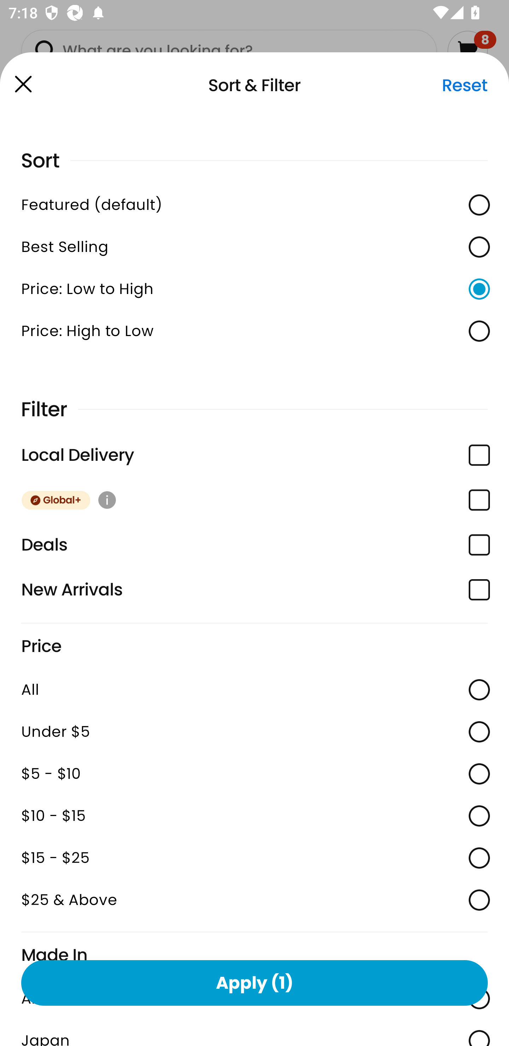 This screenshot has width=509, height=1046. What do you see at coordinates (464, 85) in the screenshot?
I see `Reset` at bounding box center [464, 85].